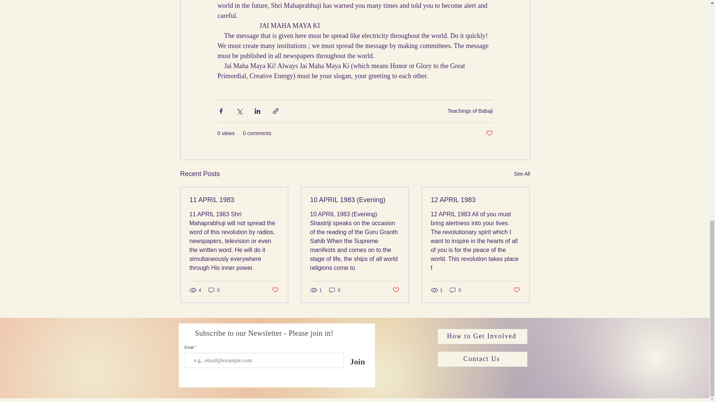 The height and width of the screenshot is (402, 715). Describe the element at coordinates (470, 111) in the screenshot. I see `Teachings of Babaji` at that location.